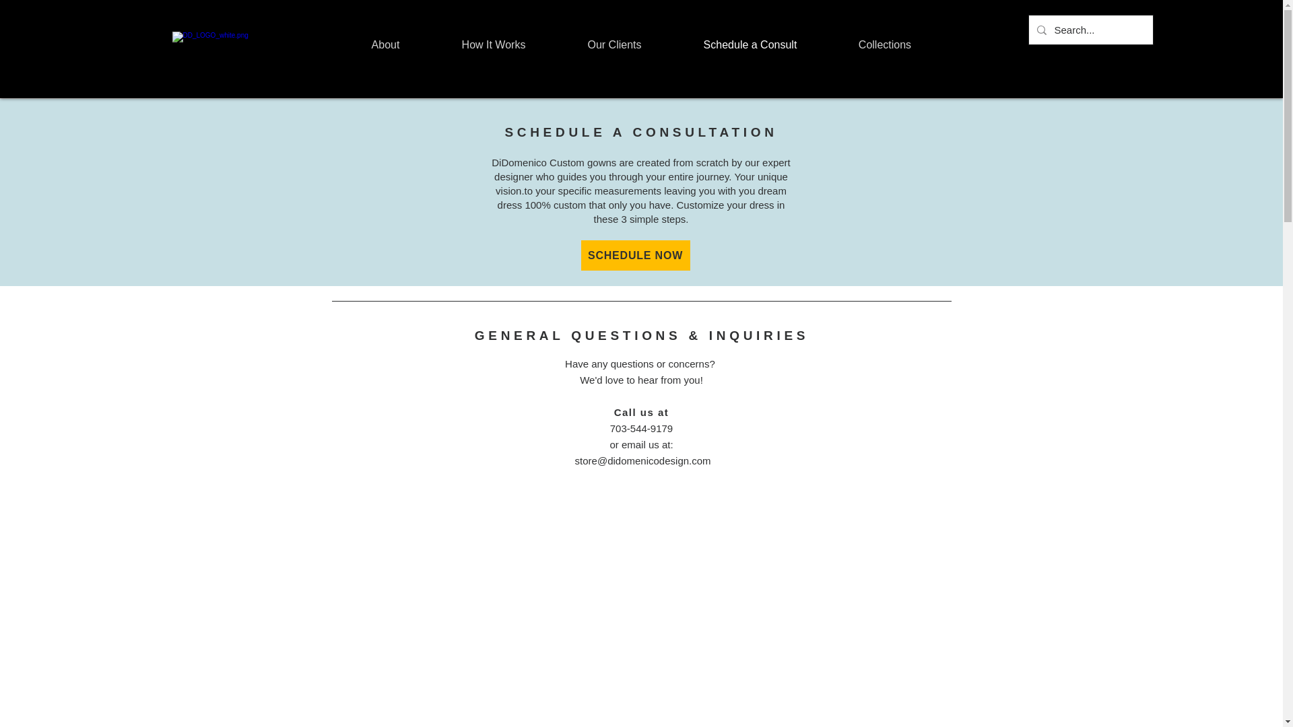 The width and height of the screenshot is (1293, 727). What do you see at coordinates (385, 44) in the screenshot?
I see `About` at bounding box center [385, 44].